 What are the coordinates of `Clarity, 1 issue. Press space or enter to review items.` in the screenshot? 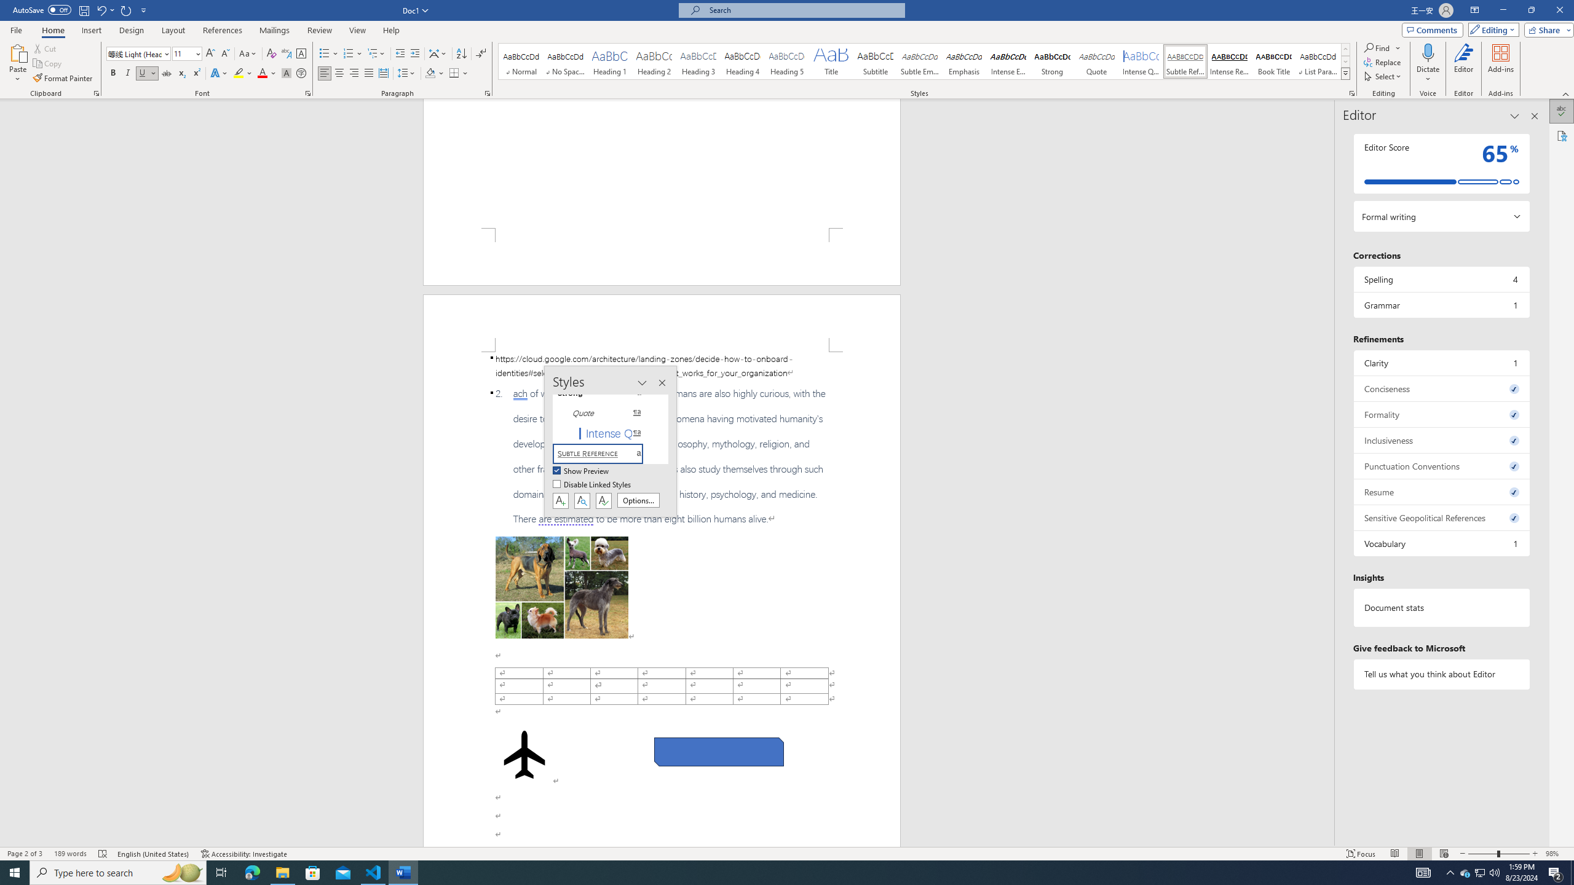 It's located at (1441, 363).